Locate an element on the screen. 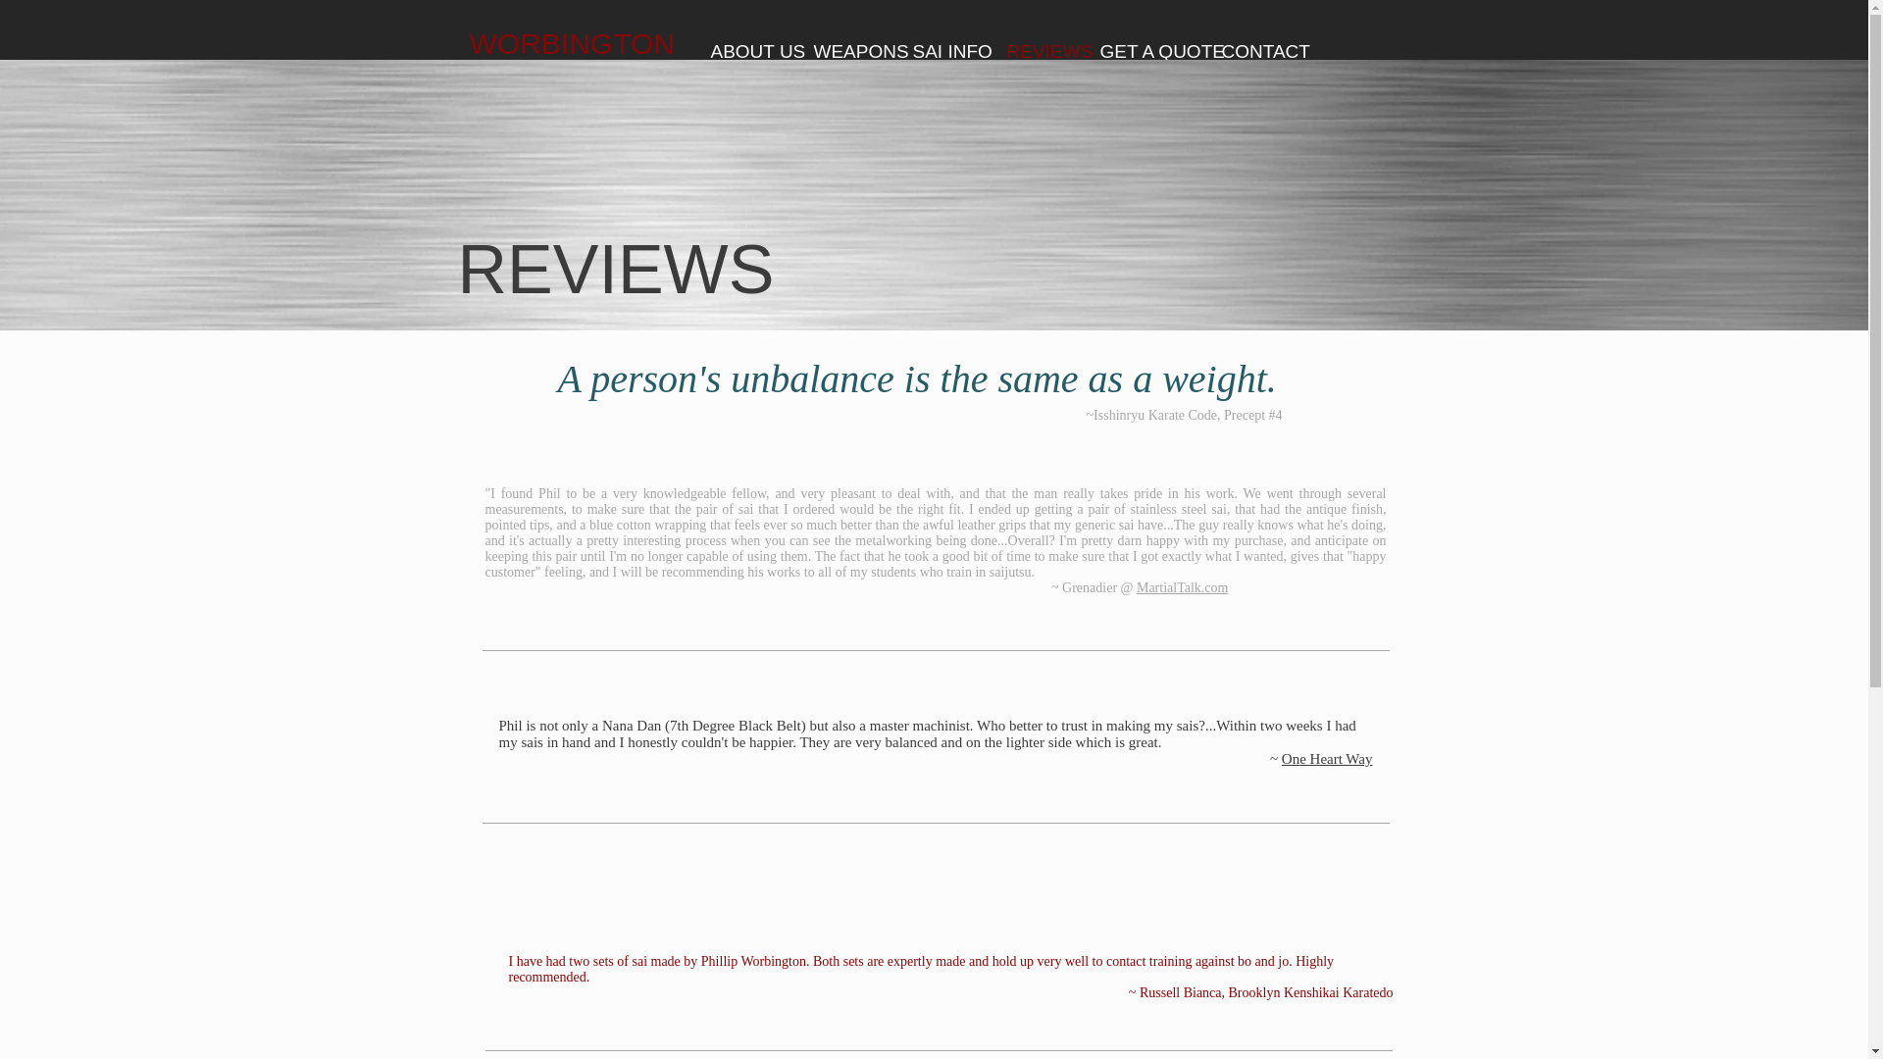  WEAPONS is located at coordinates (847, 51).